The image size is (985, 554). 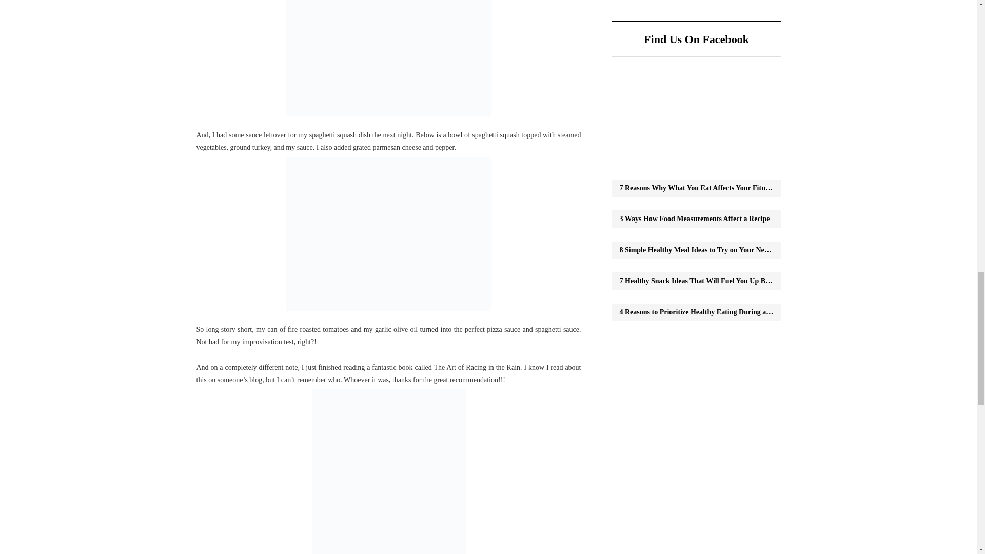 I want to click on My Iron Chef Test, so click(x=389, y=57).